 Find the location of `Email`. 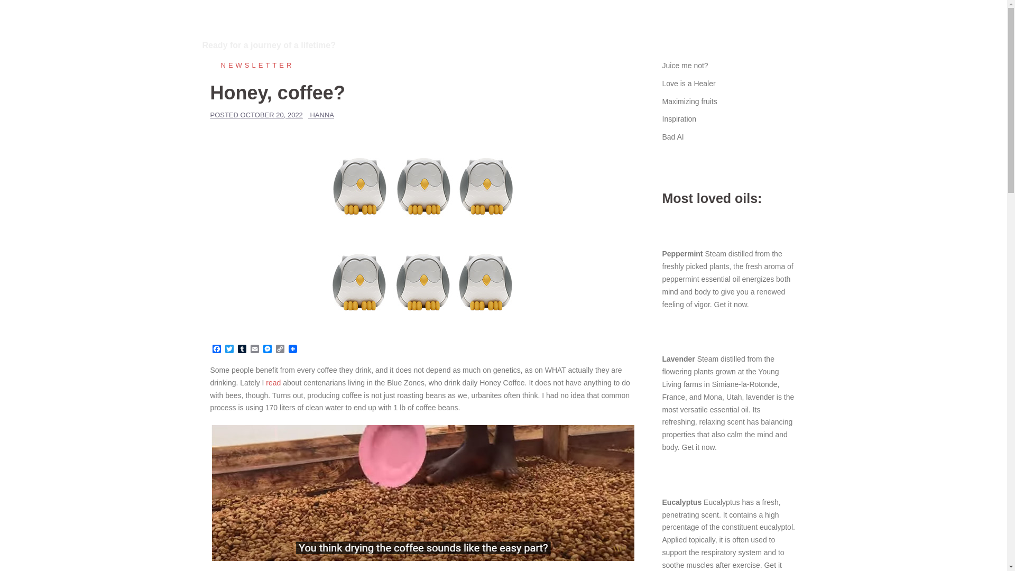

Email is located at coordinates (255, 349).